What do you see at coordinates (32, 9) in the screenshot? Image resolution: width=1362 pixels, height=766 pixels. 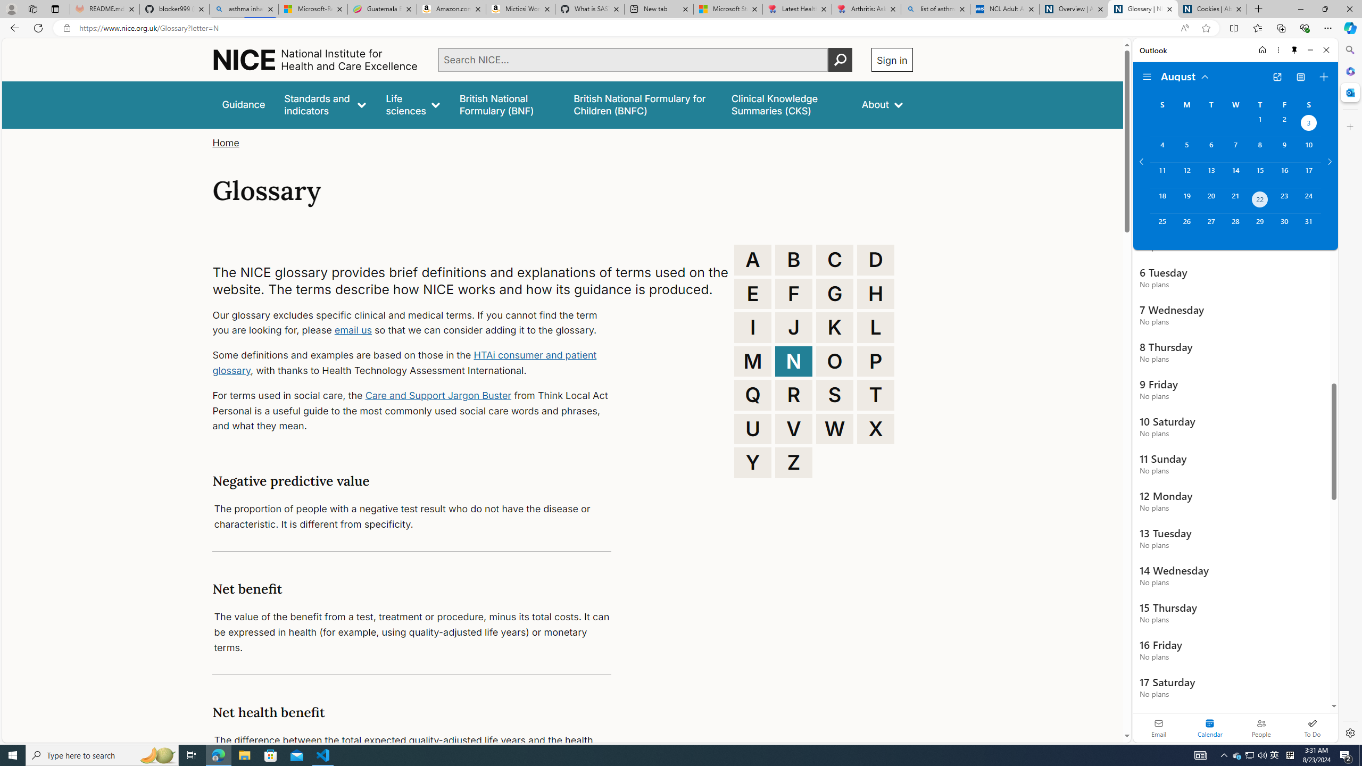 I see `Workspaces` at bounding box center [32, 9].